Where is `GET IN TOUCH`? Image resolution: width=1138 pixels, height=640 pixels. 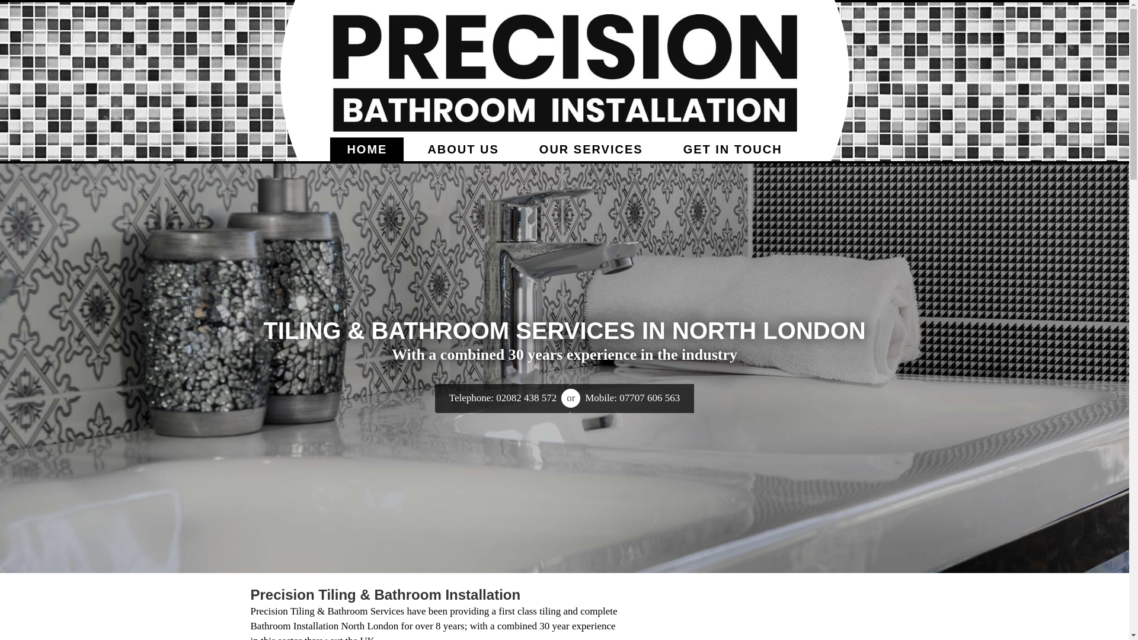 GET IN TOUCH is located at coordinates (733, 149).